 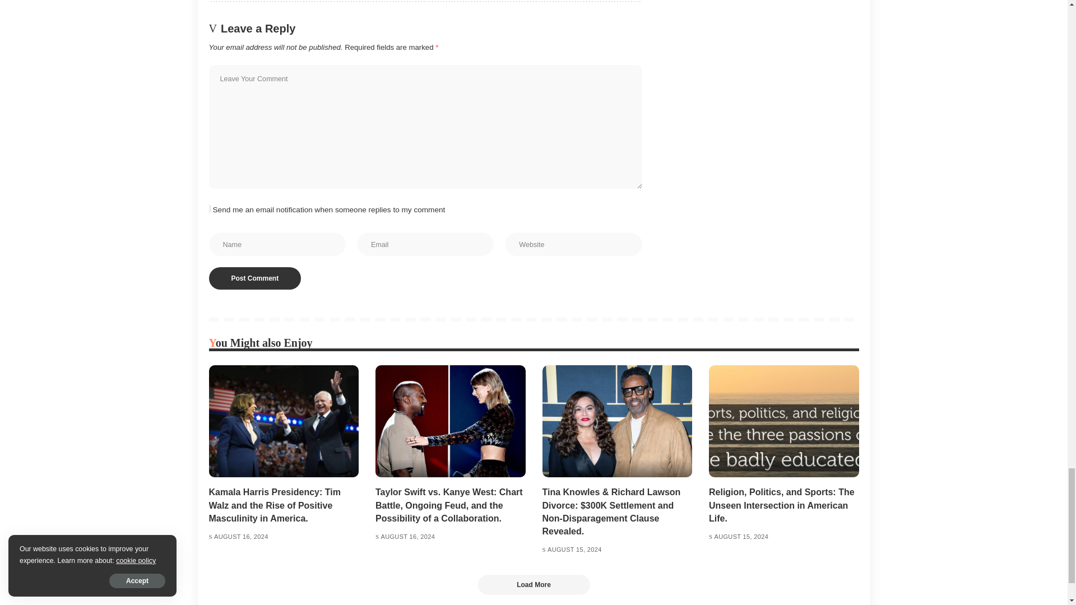 I want to click on 2024-08-16T01:19:35-04:00, so click(x=241, y=537).